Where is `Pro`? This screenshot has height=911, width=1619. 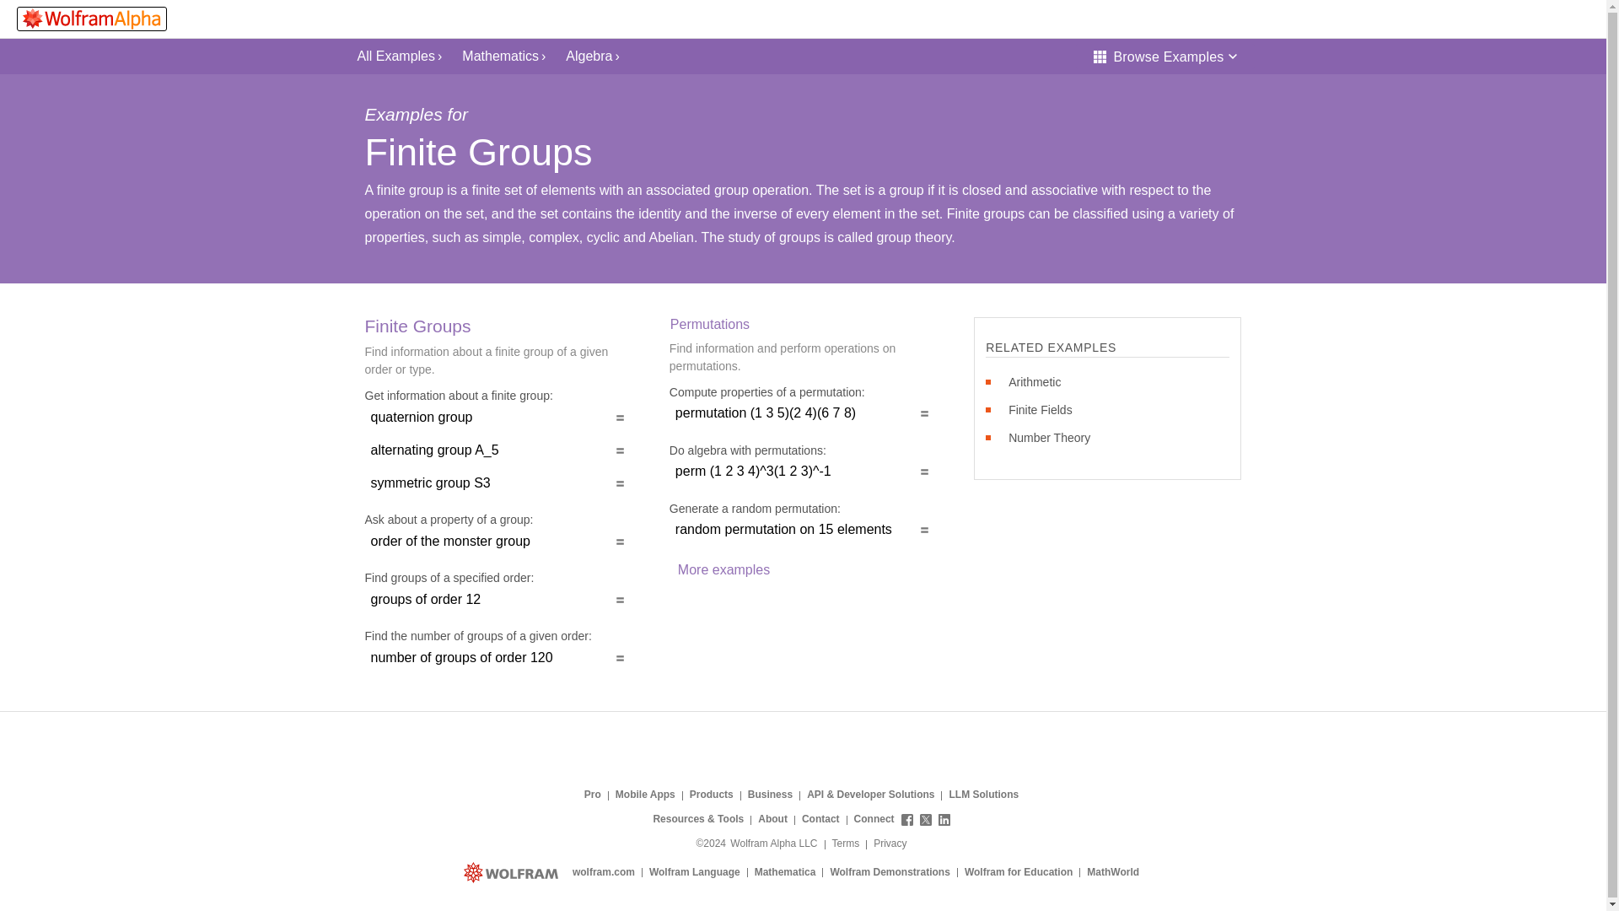
Pro is located at coordinates (592, 795).